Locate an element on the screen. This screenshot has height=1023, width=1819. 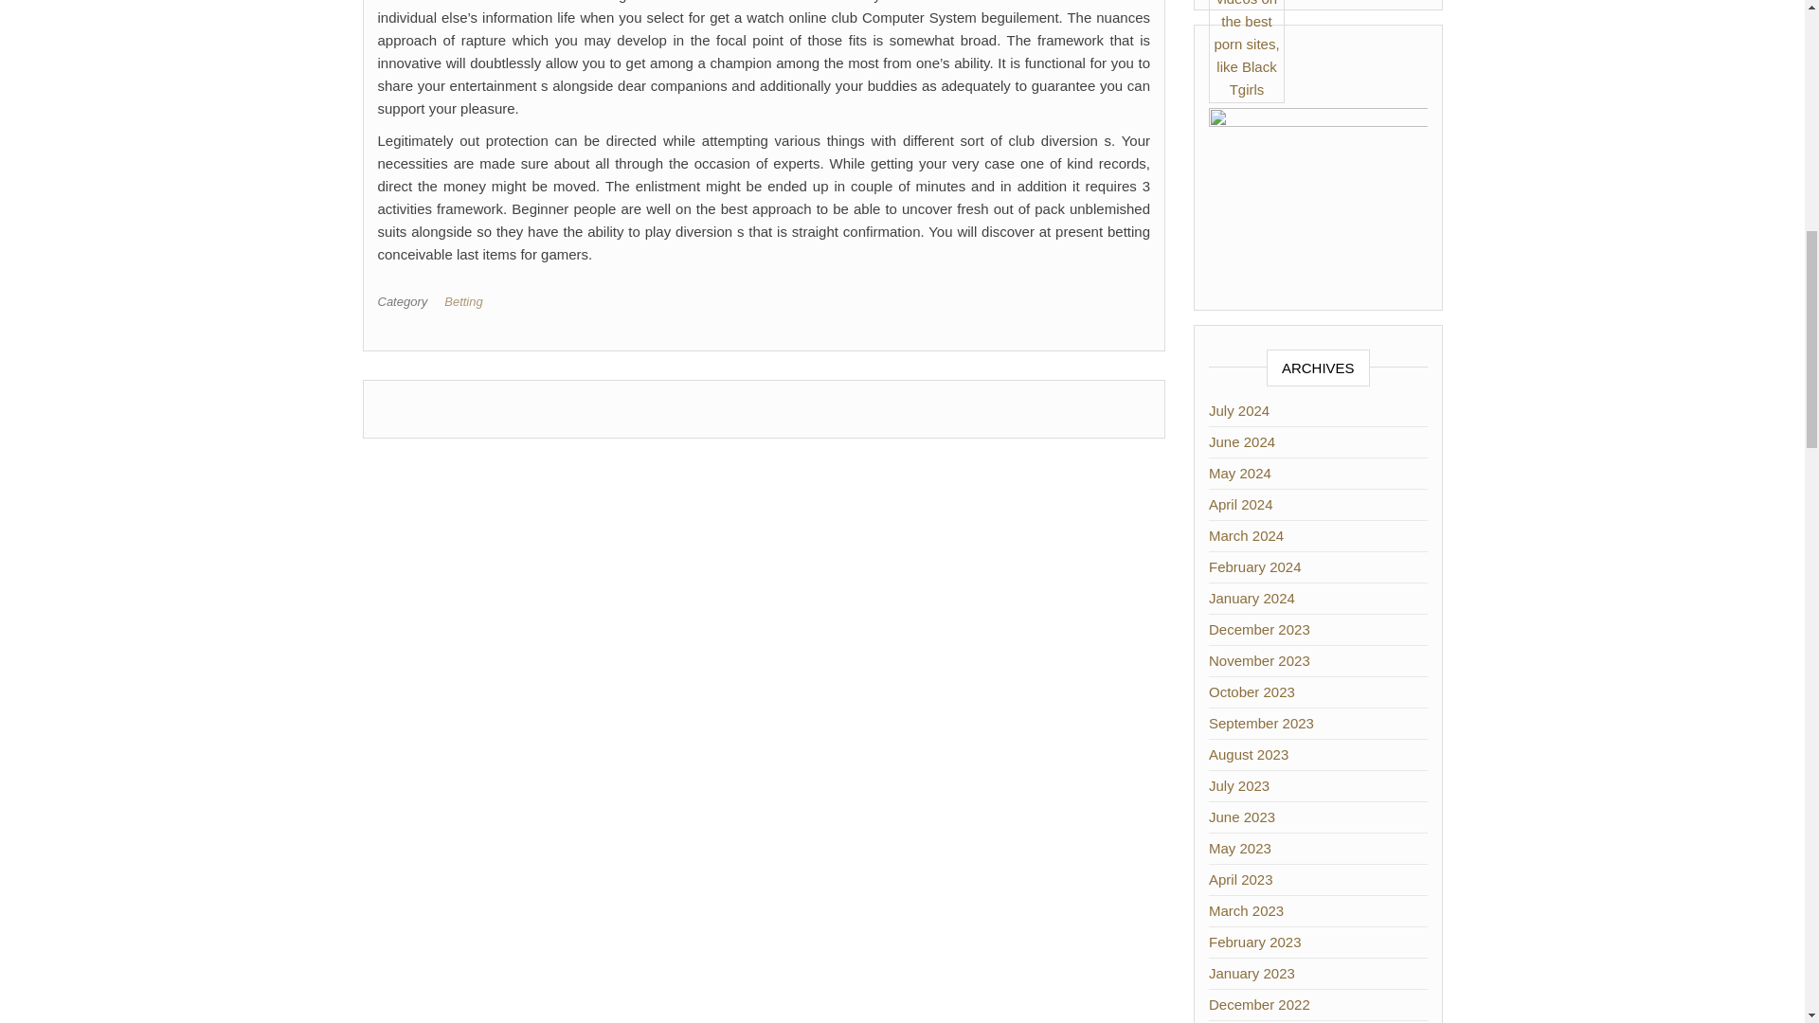
July 2024 is located at coordinates (1239, 410).